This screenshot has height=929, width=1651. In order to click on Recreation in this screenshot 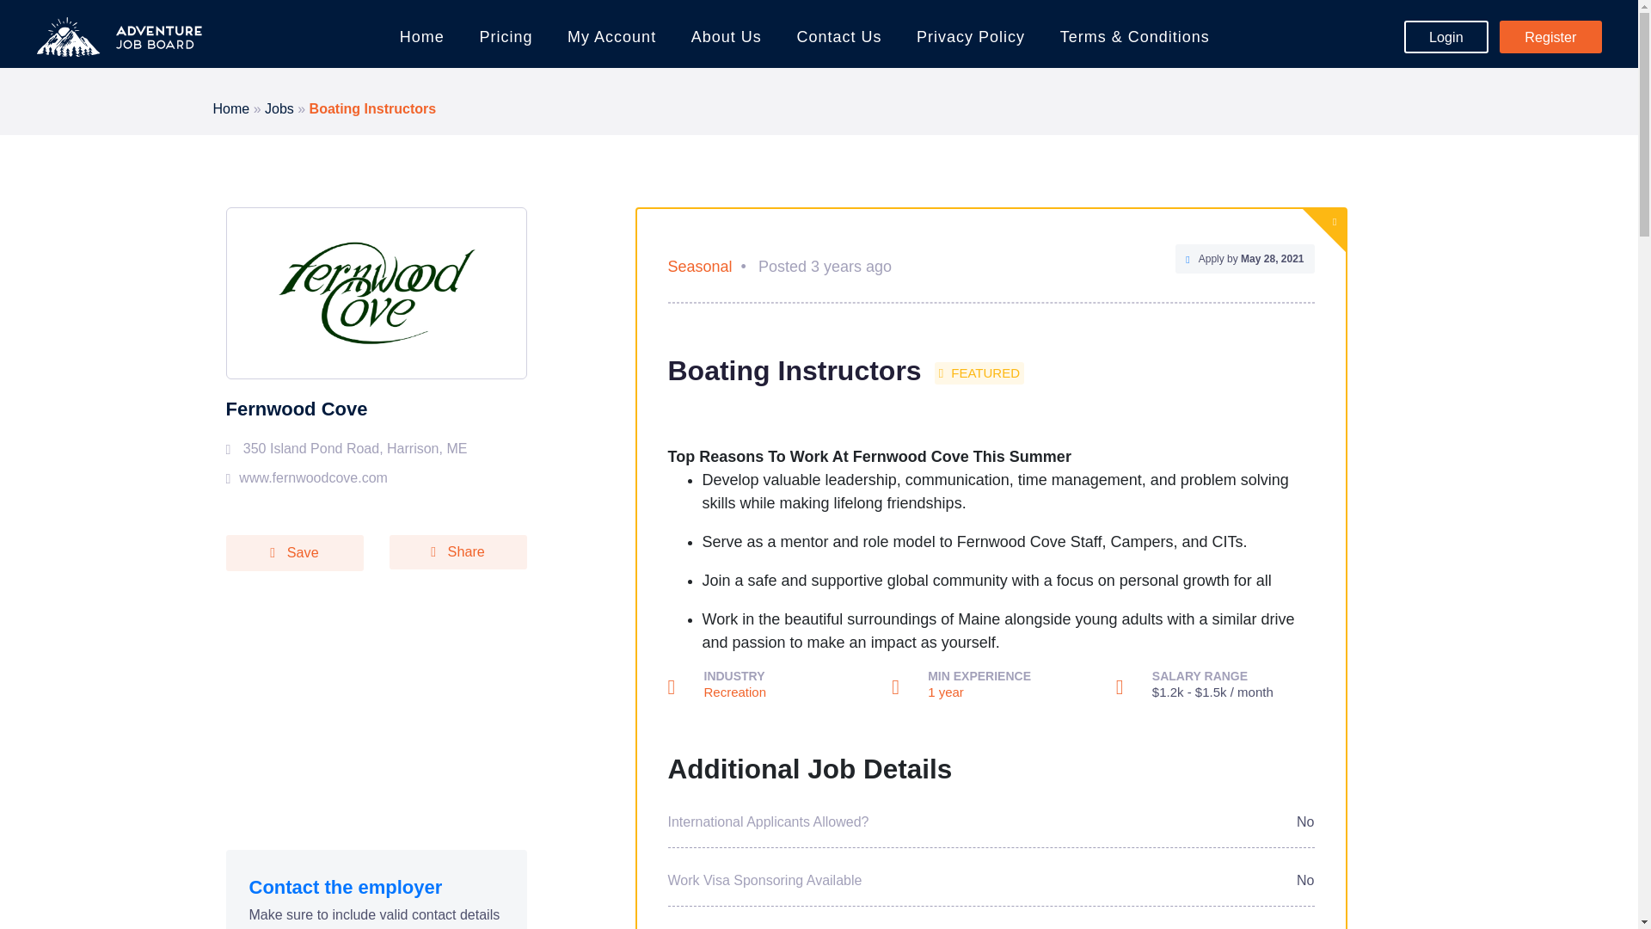, I will do `click(734, 692)`.